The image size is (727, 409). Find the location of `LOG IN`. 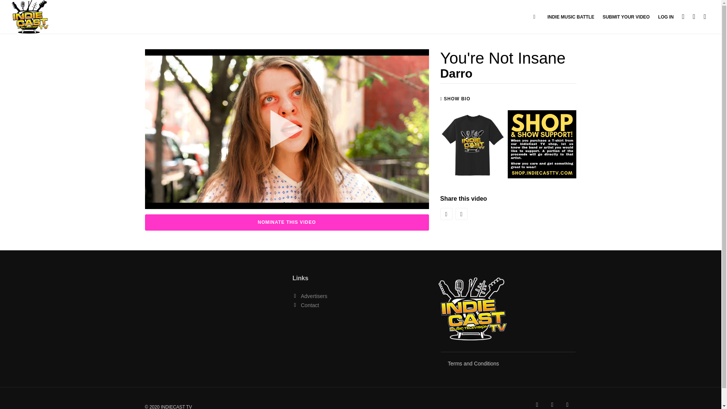

LOG IN is located at coordinates (666, 17).